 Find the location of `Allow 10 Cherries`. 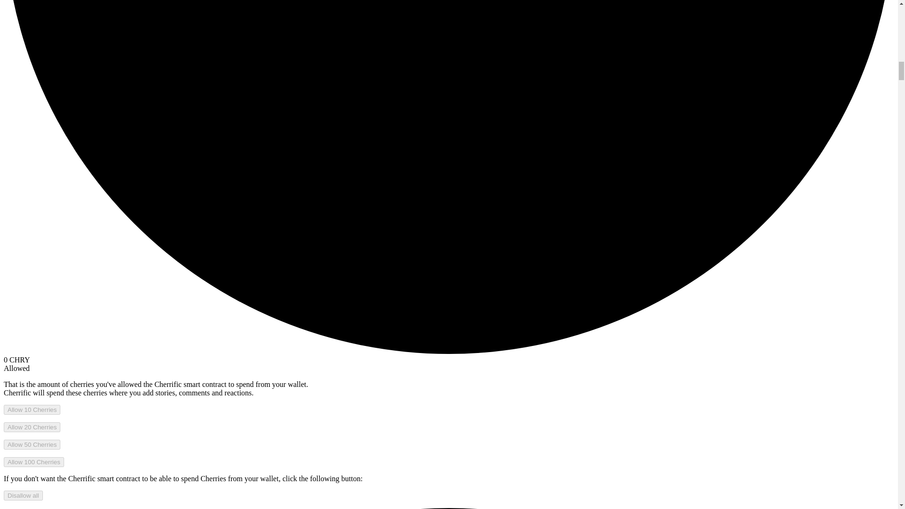

Allow 10 Cherries is located at coordinates (32, 410).